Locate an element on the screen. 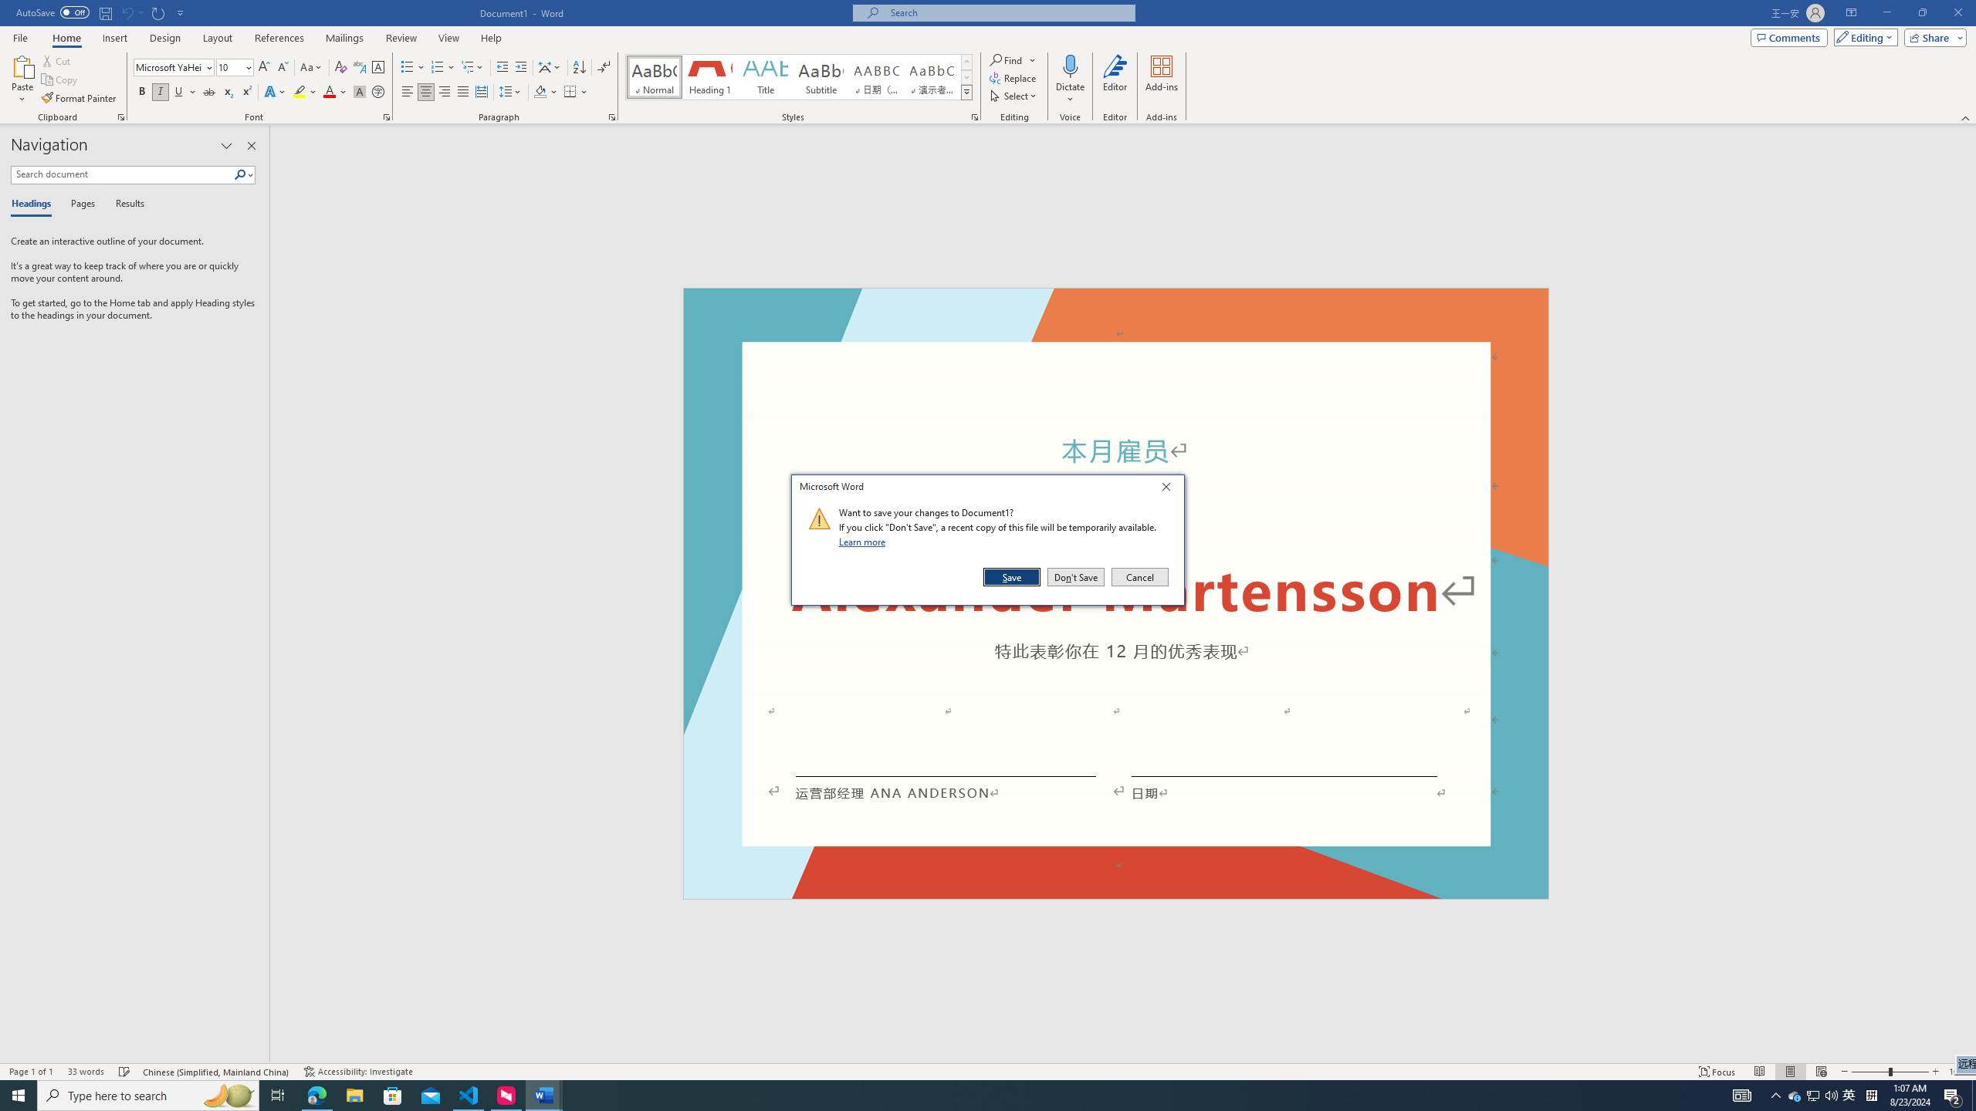 The height and width of the screenshot is (1111, 1976). AutomationID: 4105 is located at coordinates (1741, 1096).